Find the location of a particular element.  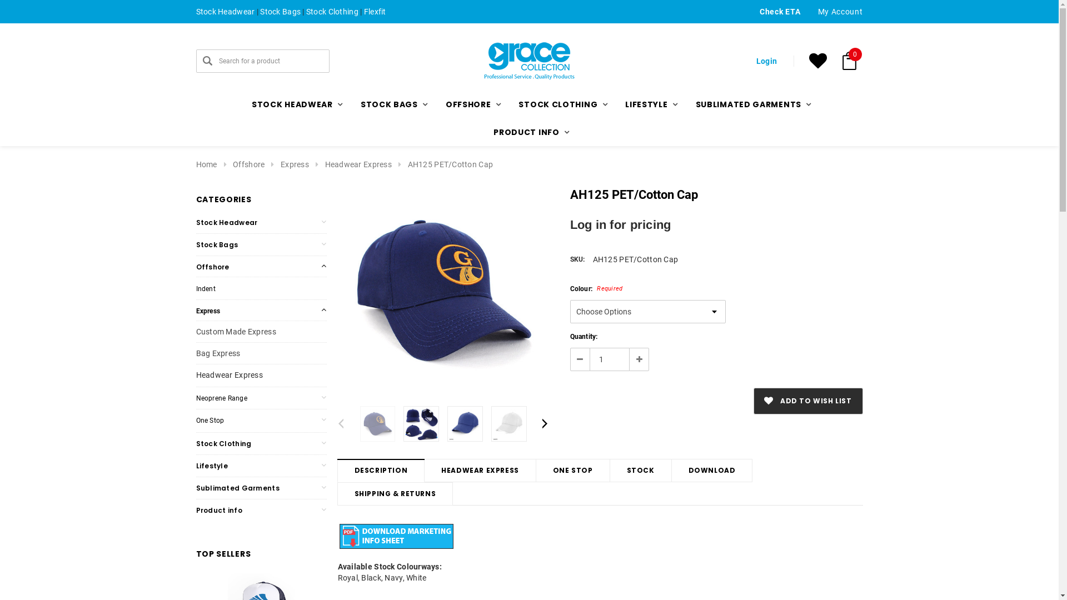

LIFESTYLE is located at coordinates (649, 104).